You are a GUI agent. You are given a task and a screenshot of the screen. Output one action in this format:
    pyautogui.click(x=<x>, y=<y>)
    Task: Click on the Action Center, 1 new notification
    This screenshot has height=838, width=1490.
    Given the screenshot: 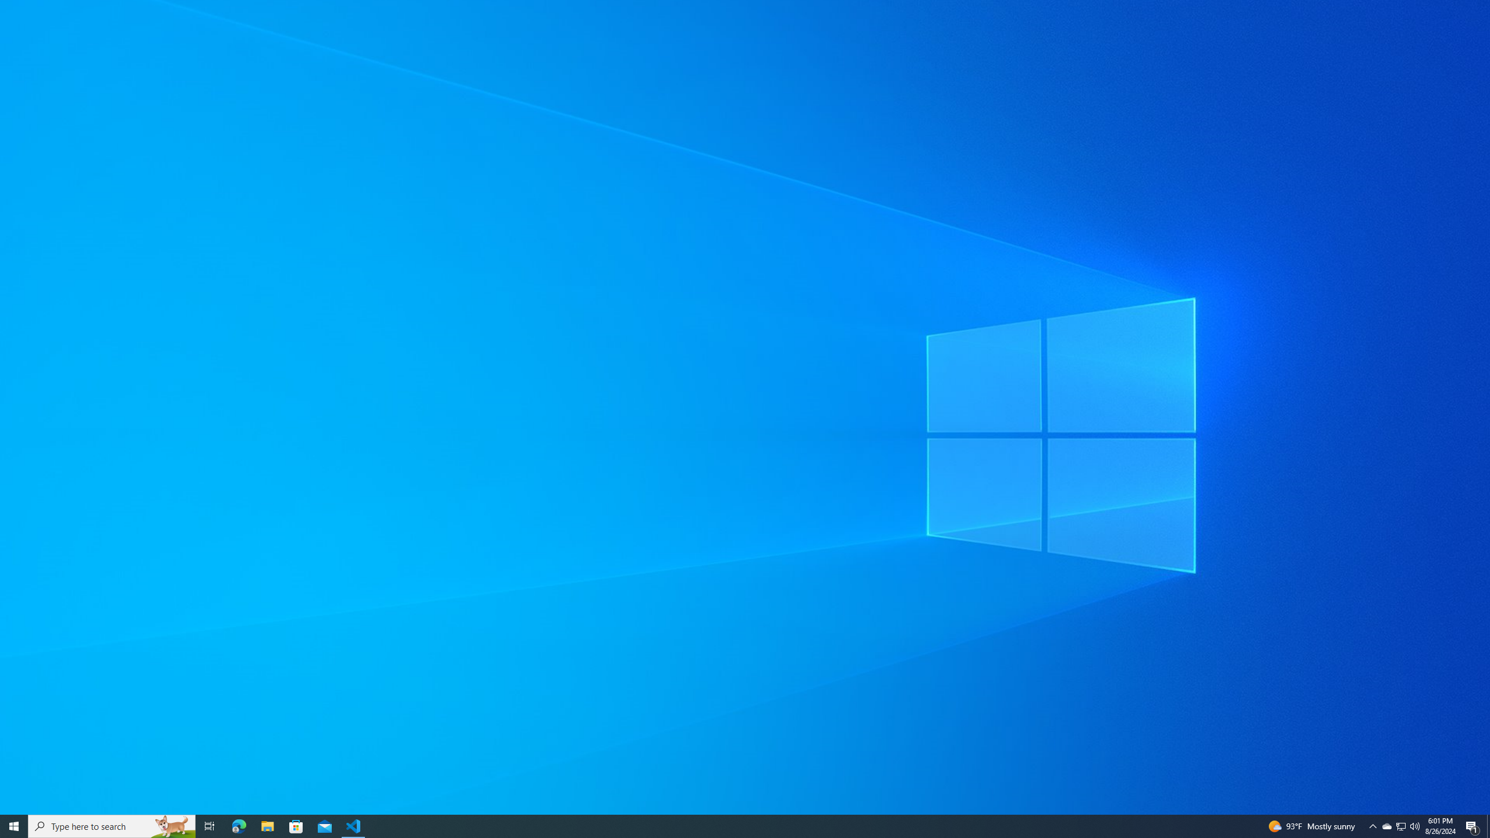 What is the action you would take?
    pyautogui.click(x=1473, y=826)
    